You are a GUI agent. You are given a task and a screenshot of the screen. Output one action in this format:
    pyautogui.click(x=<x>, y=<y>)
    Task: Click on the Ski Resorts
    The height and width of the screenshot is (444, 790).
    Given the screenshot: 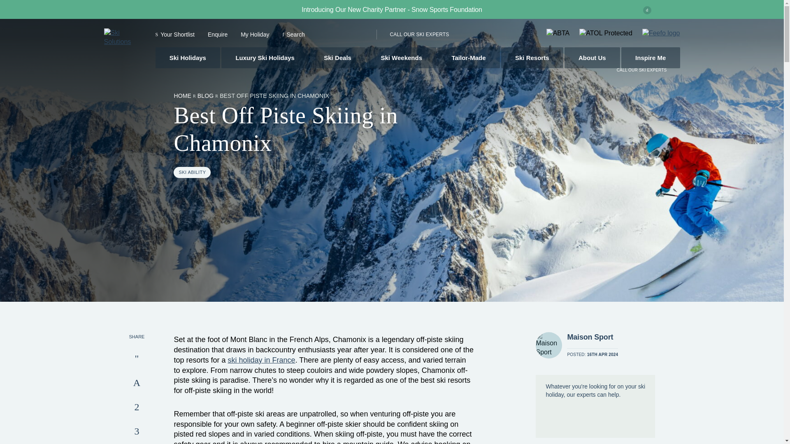 What is the action you would take?
    pyautogui.click(x=532, y=58)
    